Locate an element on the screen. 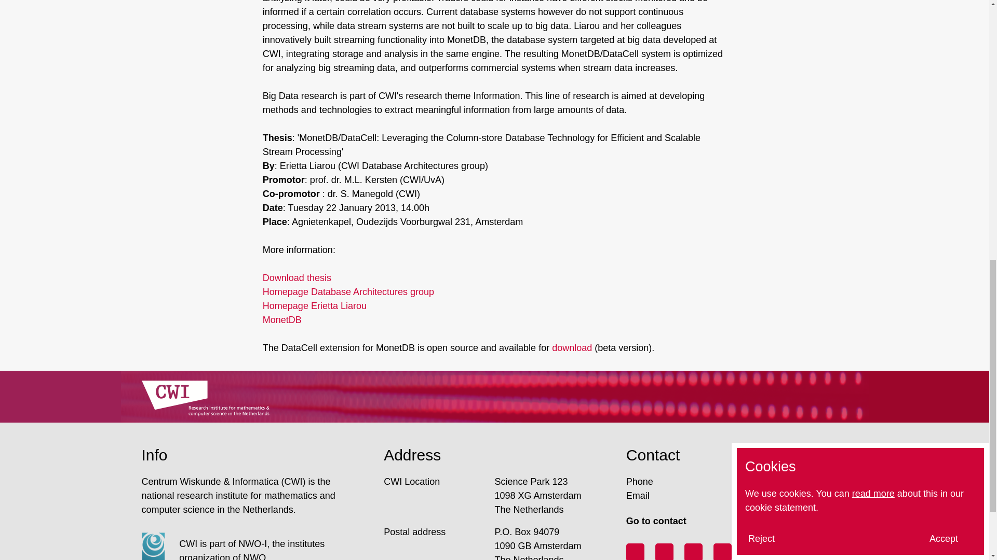 The image size is (997, 560). CWI Youtube is located at coordinates (693, 552).